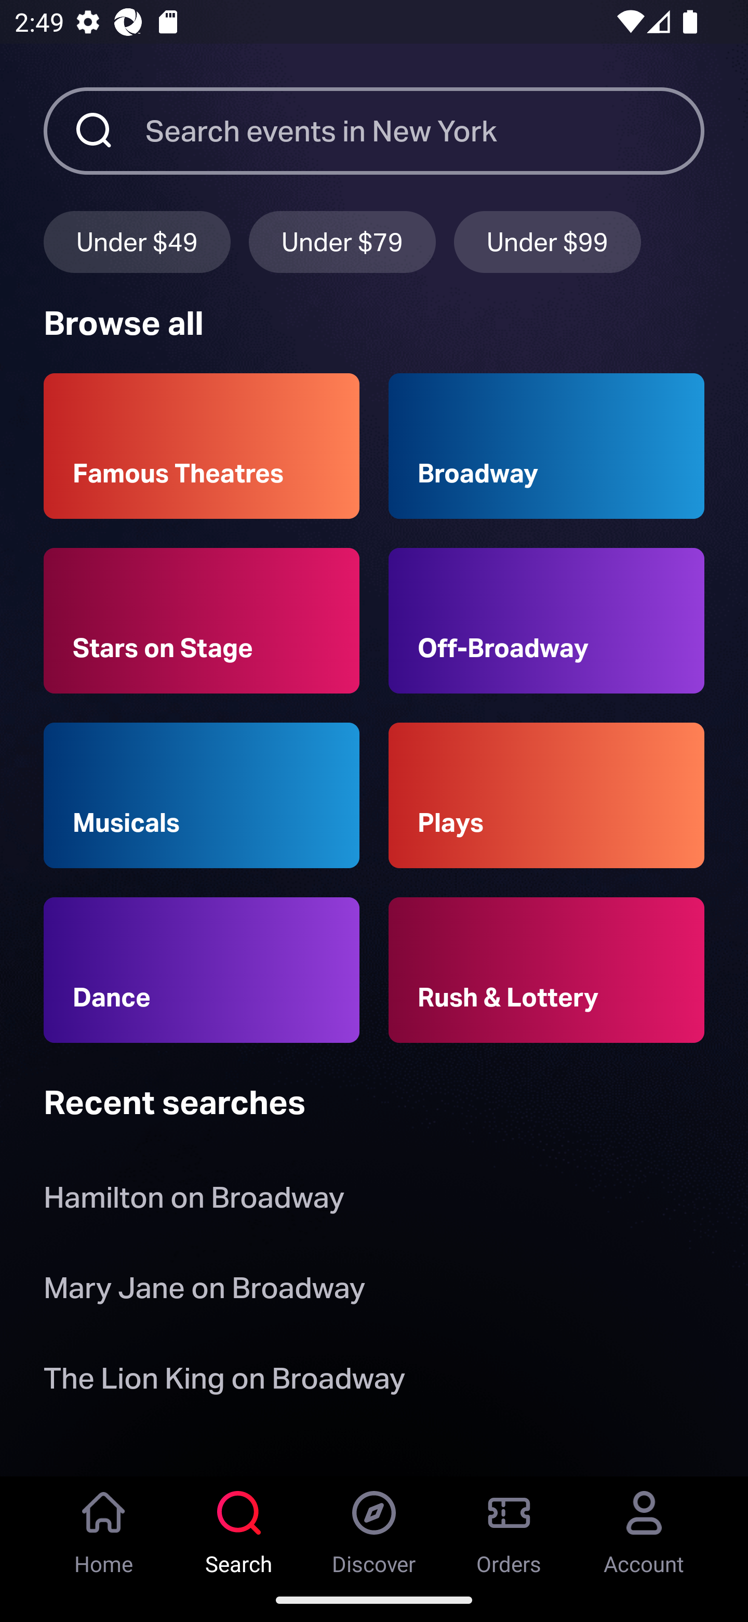 This screenshot has width=748, height=1622. I want to click on Under $49, so click(137, 241).